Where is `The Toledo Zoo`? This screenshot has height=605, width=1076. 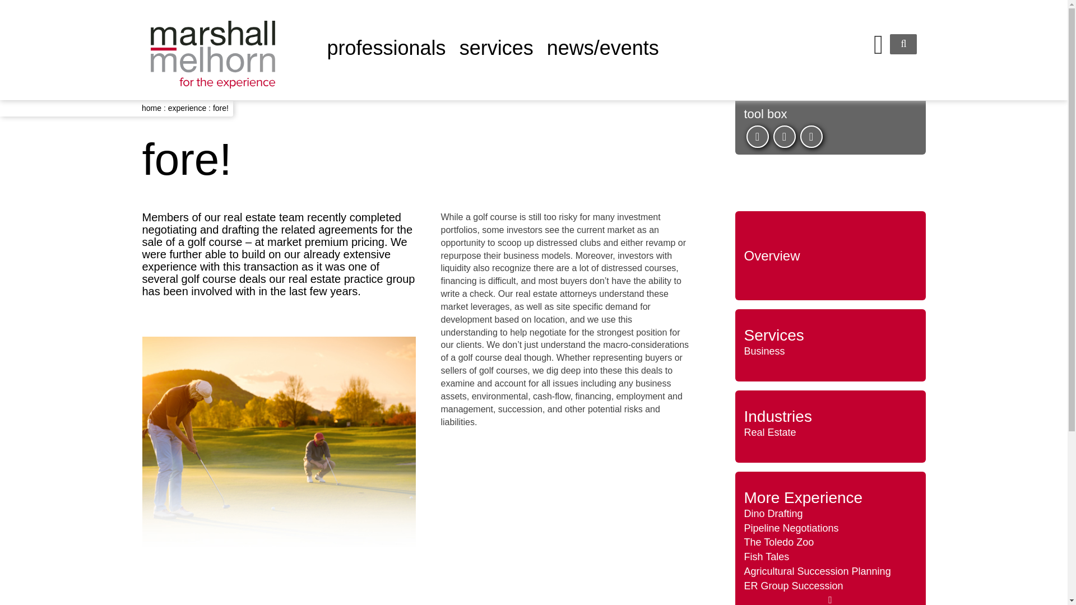
The Toledo Zoo is located at coordinates (779, 542).